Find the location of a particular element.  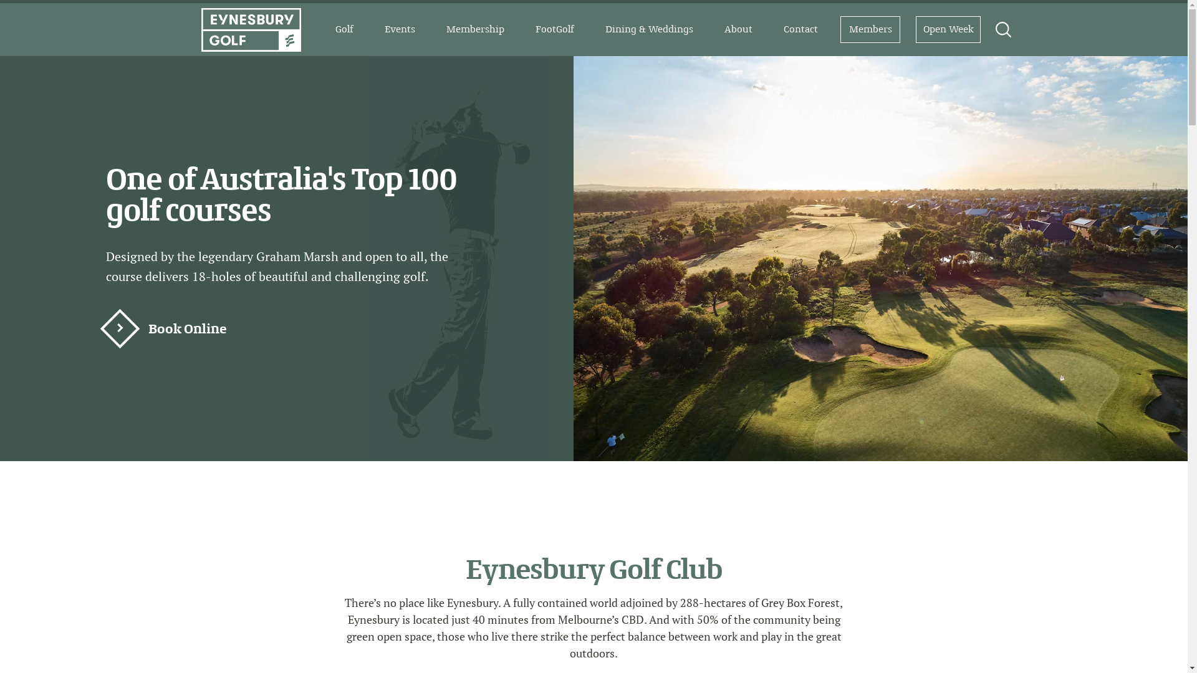

Membership is located at coordinates (475, 30).